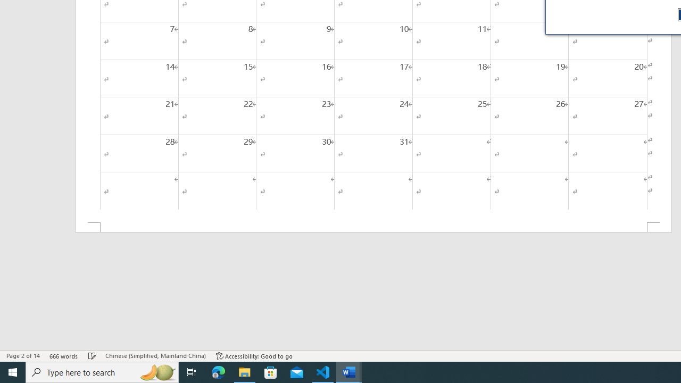 The height and width of the screenshot is (383, 681). I want to click on Microsoft Store, so click(271, 372).